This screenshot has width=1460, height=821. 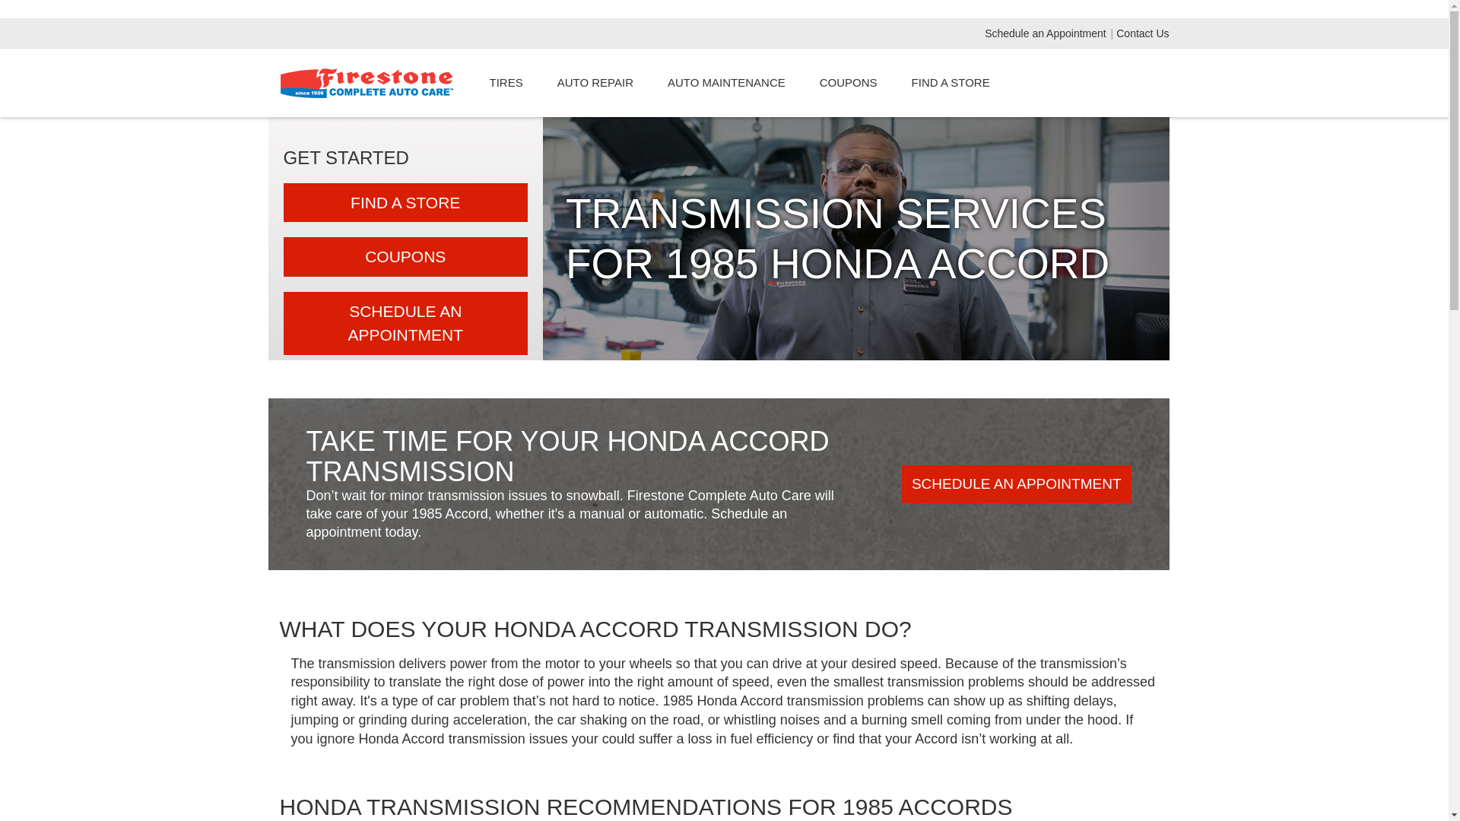 I want to click on SCHEDULE AN APPOINTMENT, so click(x=405, y=323).